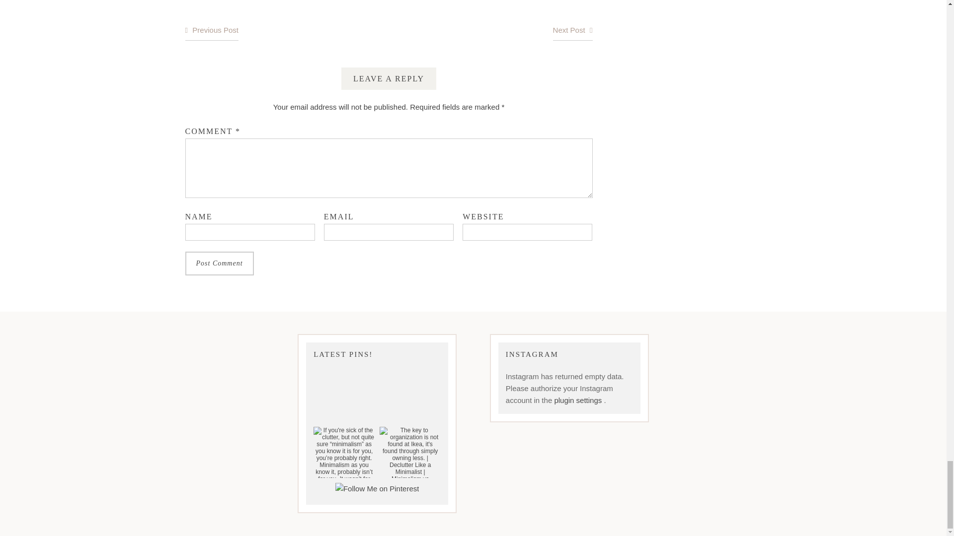 The width and height of the screenshot is (954, 536). Describe the element at coordinates (579, 400) in the screenshot. I see `plugin settings` at that location.